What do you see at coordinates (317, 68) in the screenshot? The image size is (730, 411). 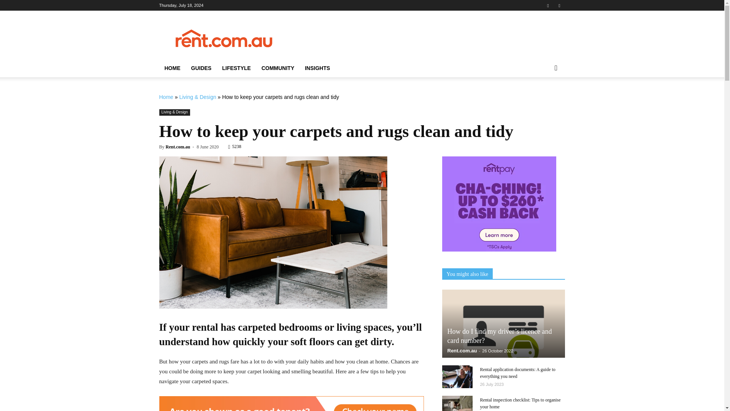 I see `INSIGHTS` at bounding box center [317, 68].